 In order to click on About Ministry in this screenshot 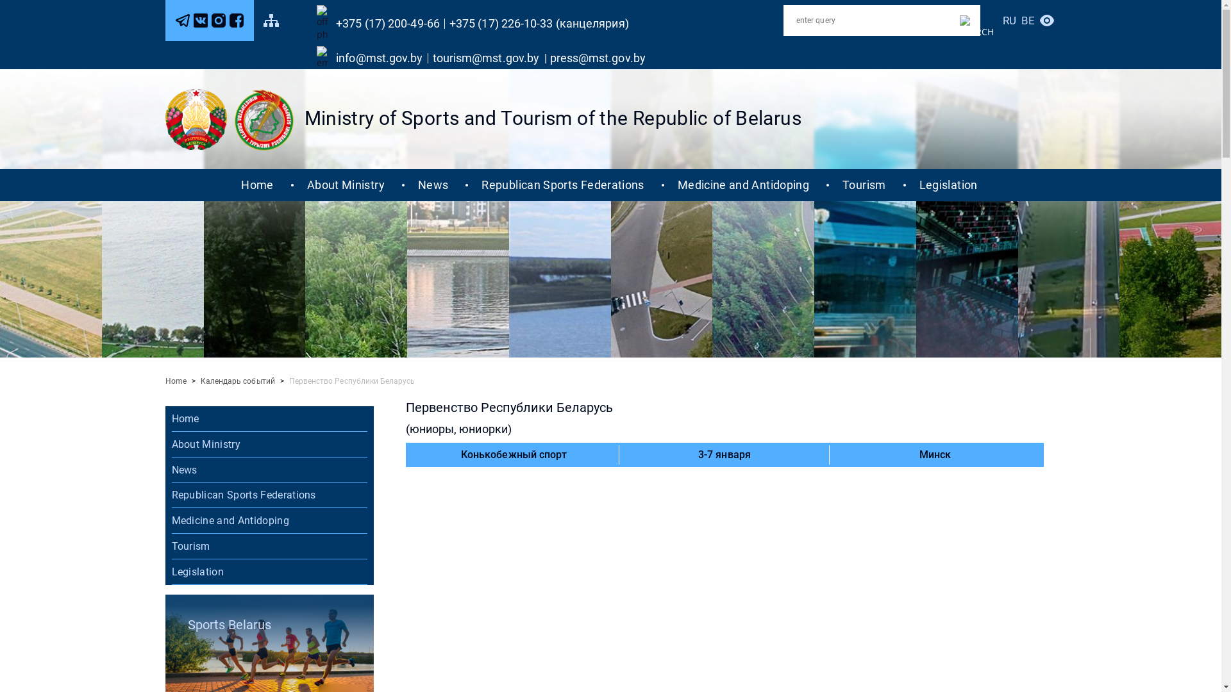, I will do `click(346, 185)`.